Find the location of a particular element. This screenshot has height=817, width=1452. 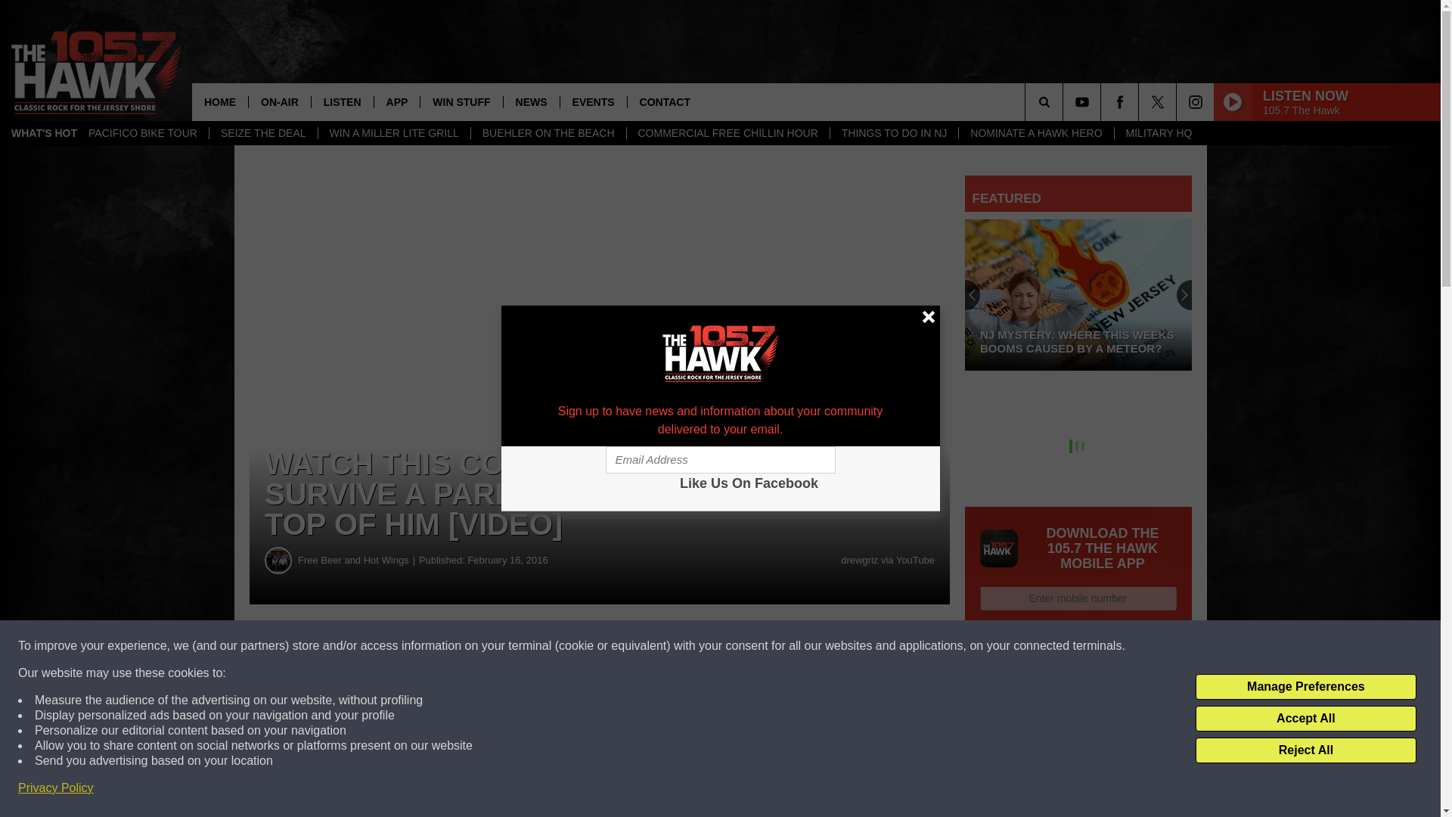

Email Address is located at coordinates (720, 460).